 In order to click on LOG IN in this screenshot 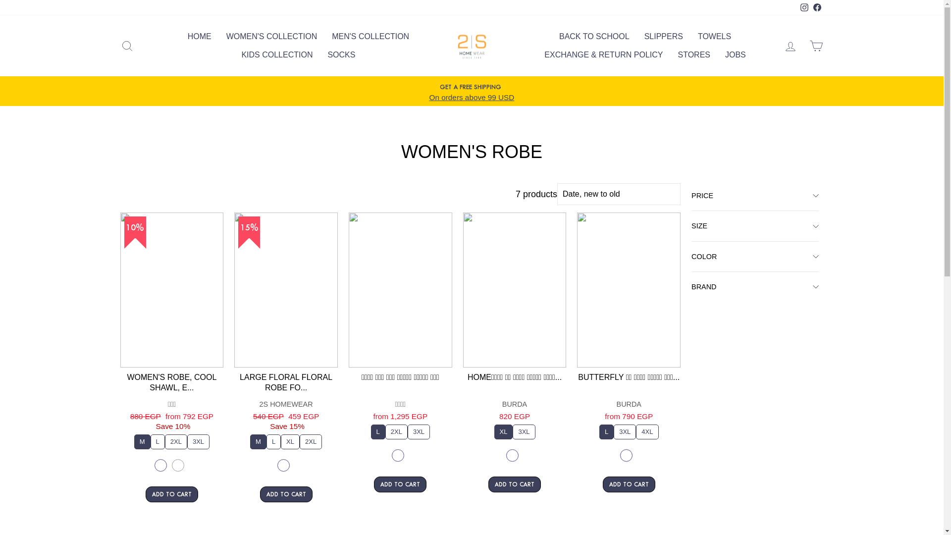, I will do `click(791, 46)`.